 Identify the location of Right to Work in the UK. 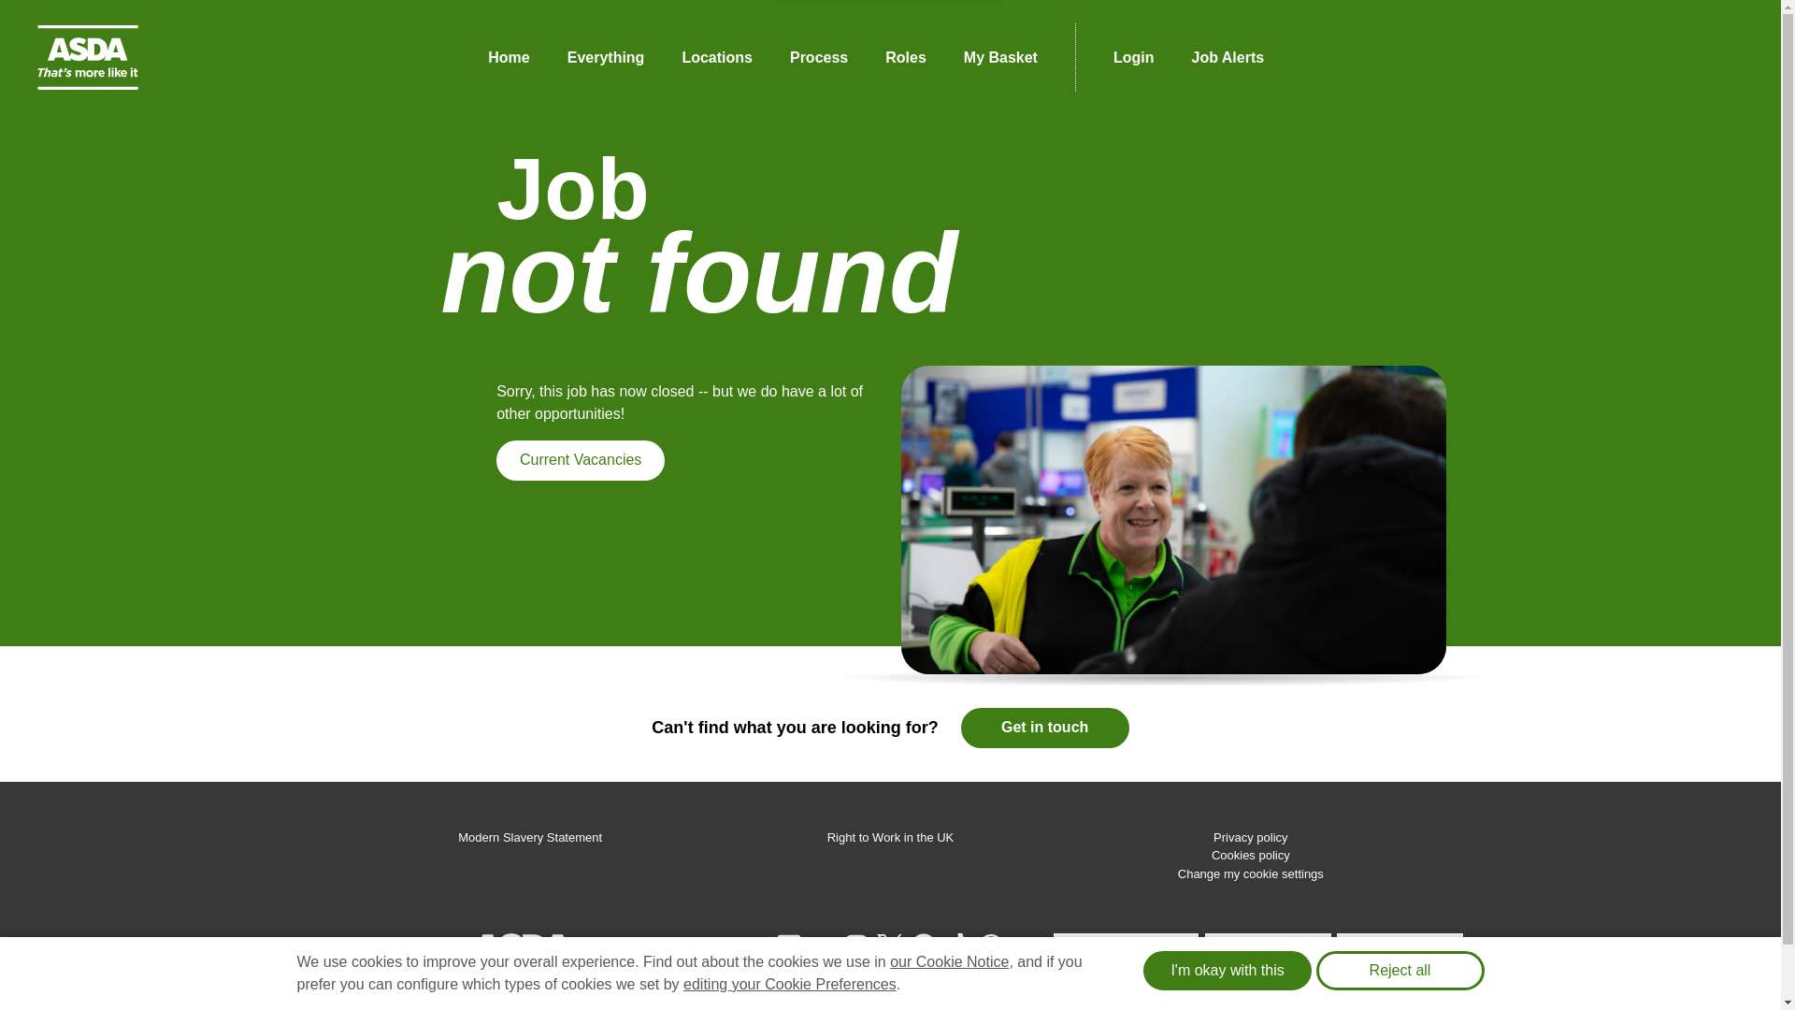
(891, 836).